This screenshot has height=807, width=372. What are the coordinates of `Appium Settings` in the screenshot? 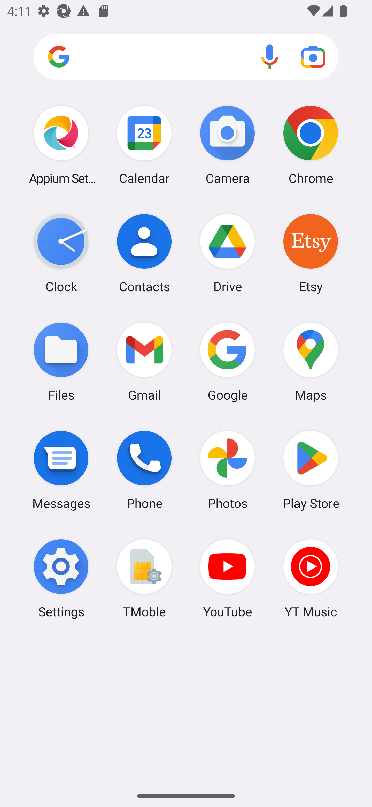 It's located at (61, 145).